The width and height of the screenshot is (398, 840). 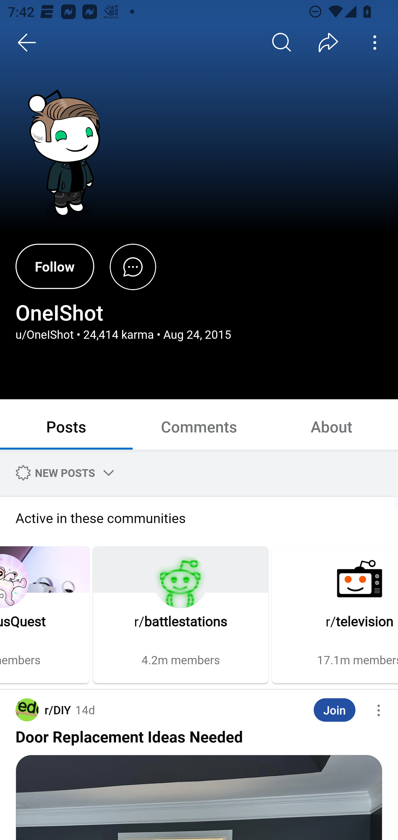 What do you see at coordinates (332, 426) in the screenshot?
I see `About` at bounding box center [332, 426].